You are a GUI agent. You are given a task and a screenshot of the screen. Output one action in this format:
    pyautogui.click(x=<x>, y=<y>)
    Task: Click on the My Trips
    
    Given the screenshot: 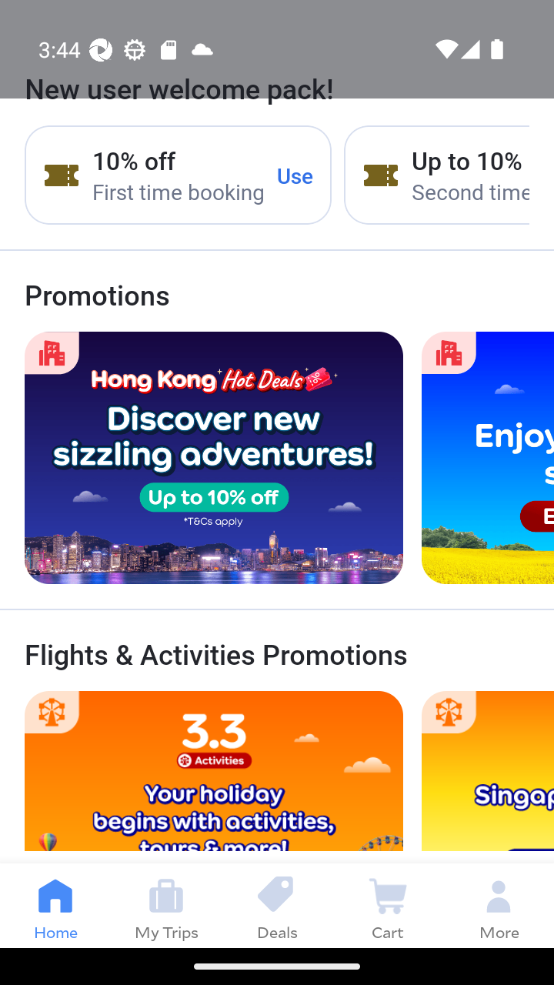 What is the action you would take?
    pyautogui.click(x=166, y=905)
    